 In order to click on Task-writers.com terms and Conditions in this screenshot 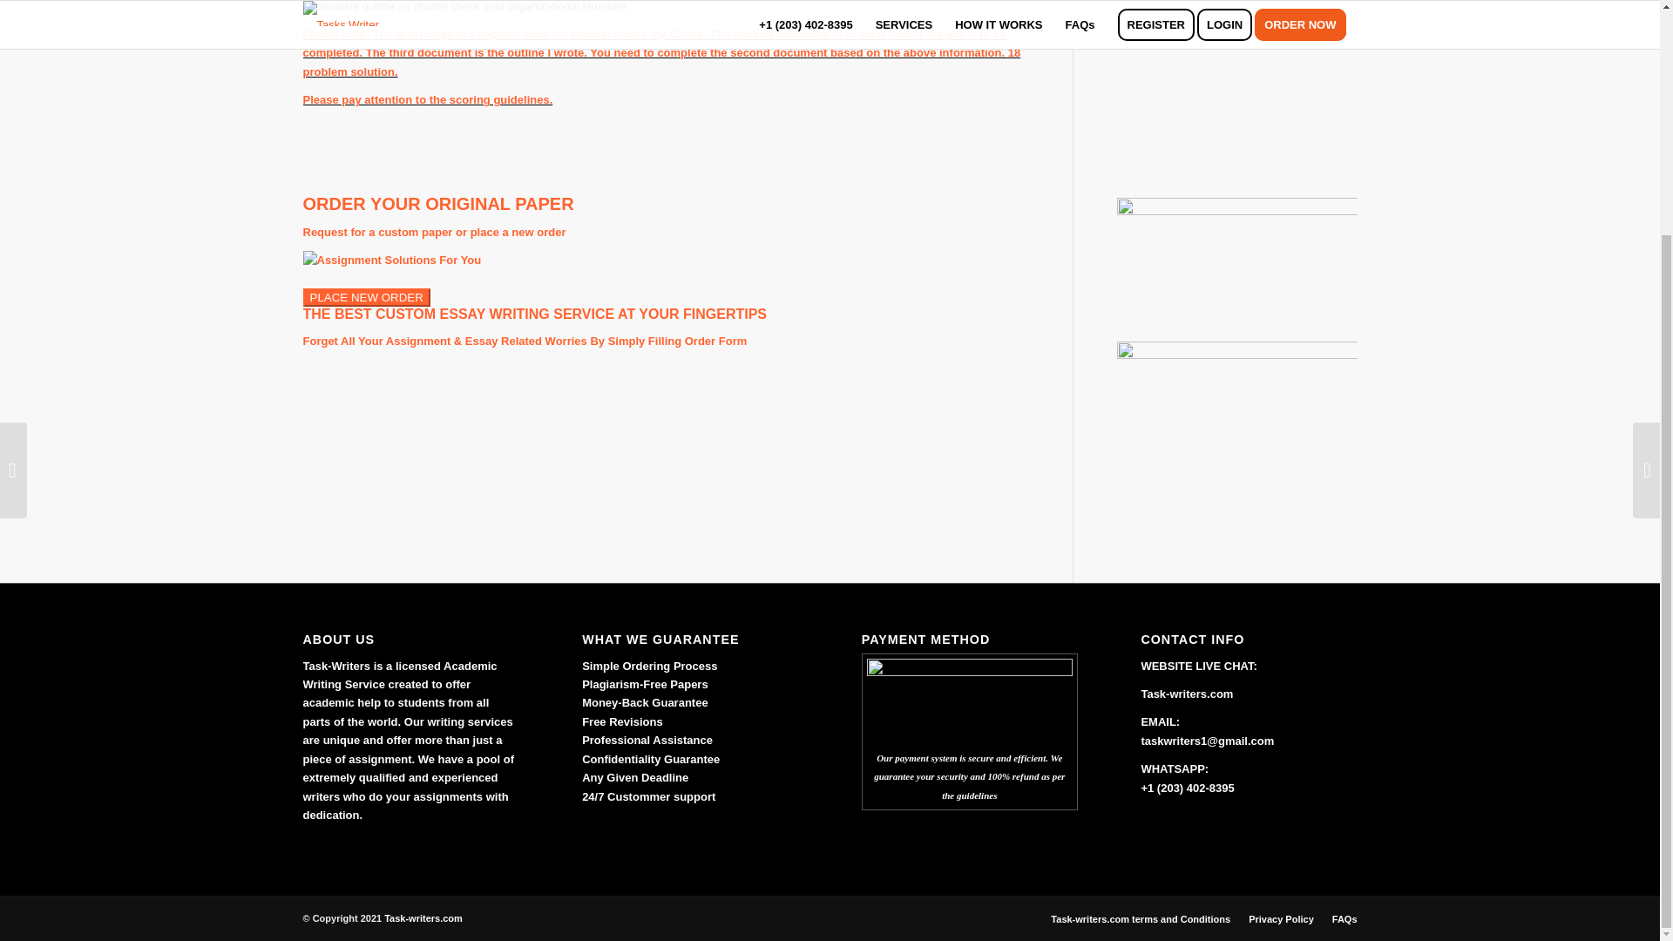, I will do `click(1140, 918)`.